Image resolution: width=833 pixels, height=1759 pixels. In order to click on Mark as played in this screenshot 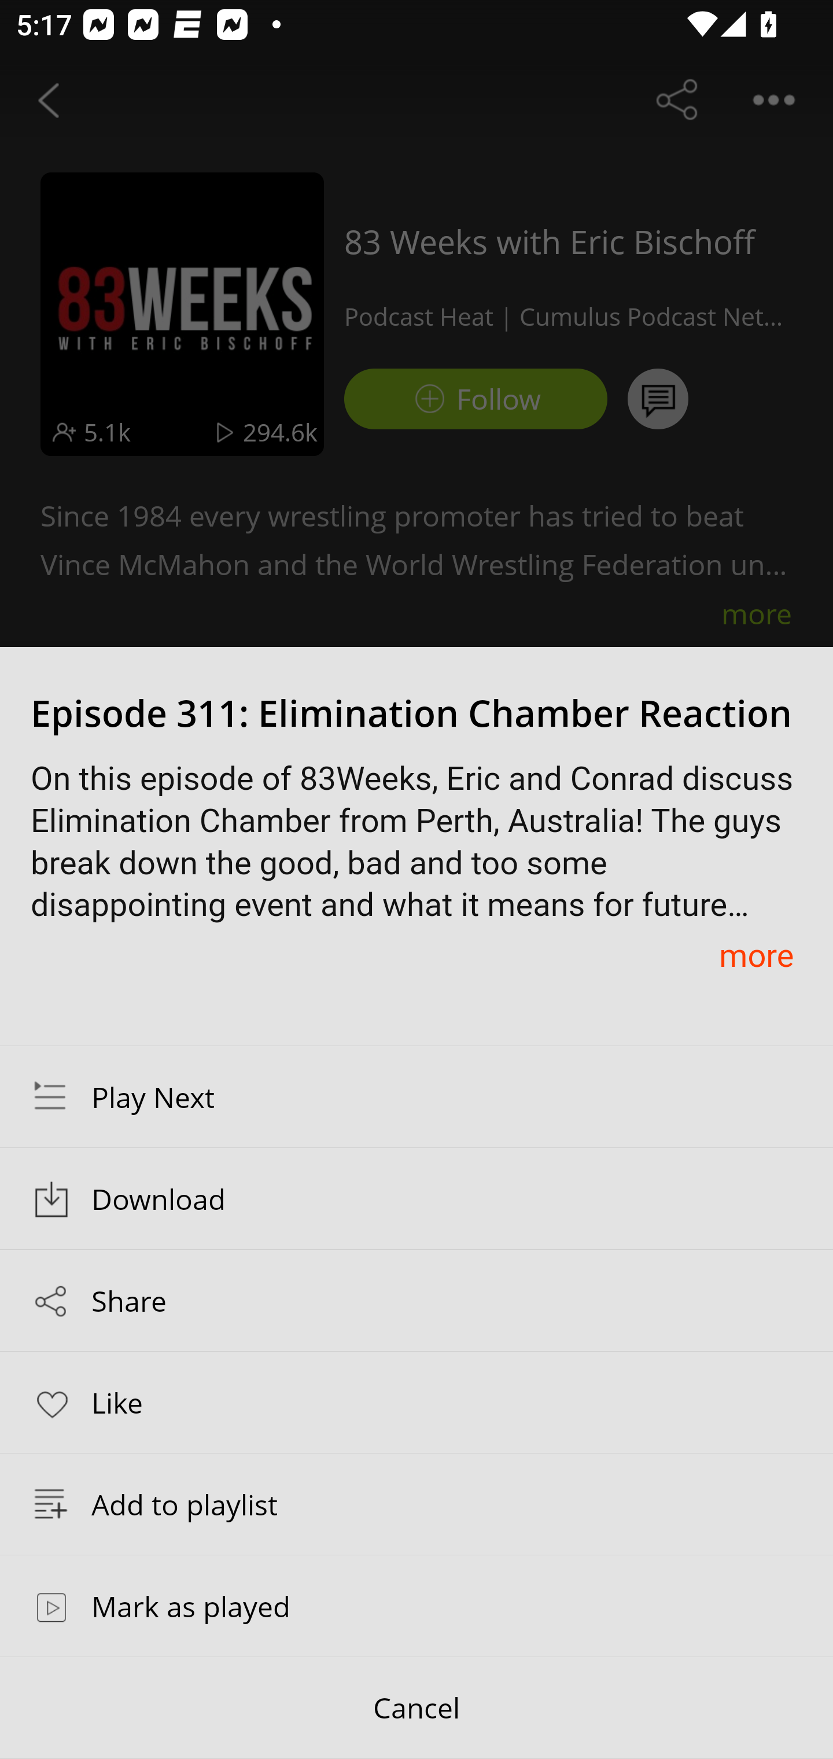, I will do `click(417, 1606)`.